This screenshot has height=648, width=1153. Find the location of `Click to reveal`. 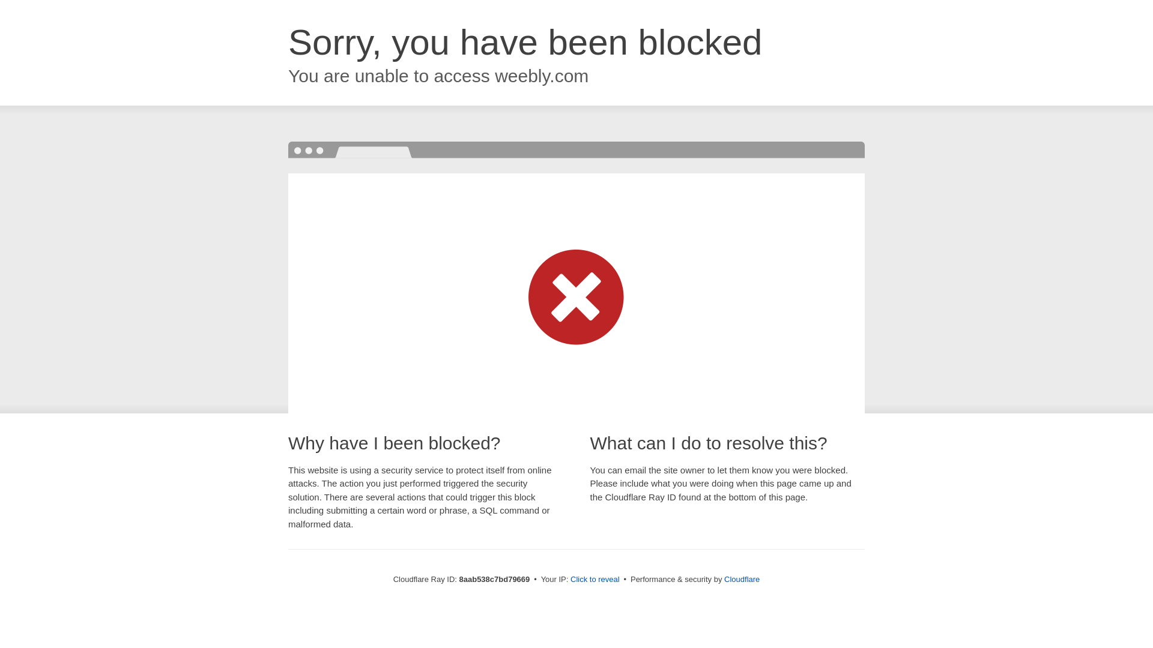

Click to reveal is located at coordinates (595, 580).